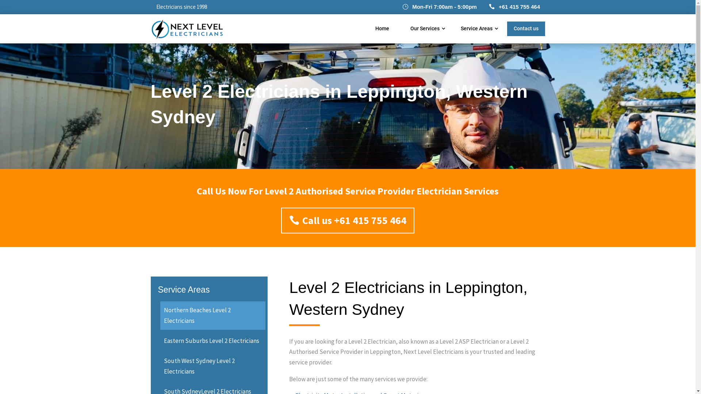  What do you see at coordinates (212, 316) in the screenshot?
I see `Northern Beaches Level 2 Electricians` at bounding box center [212, 316].